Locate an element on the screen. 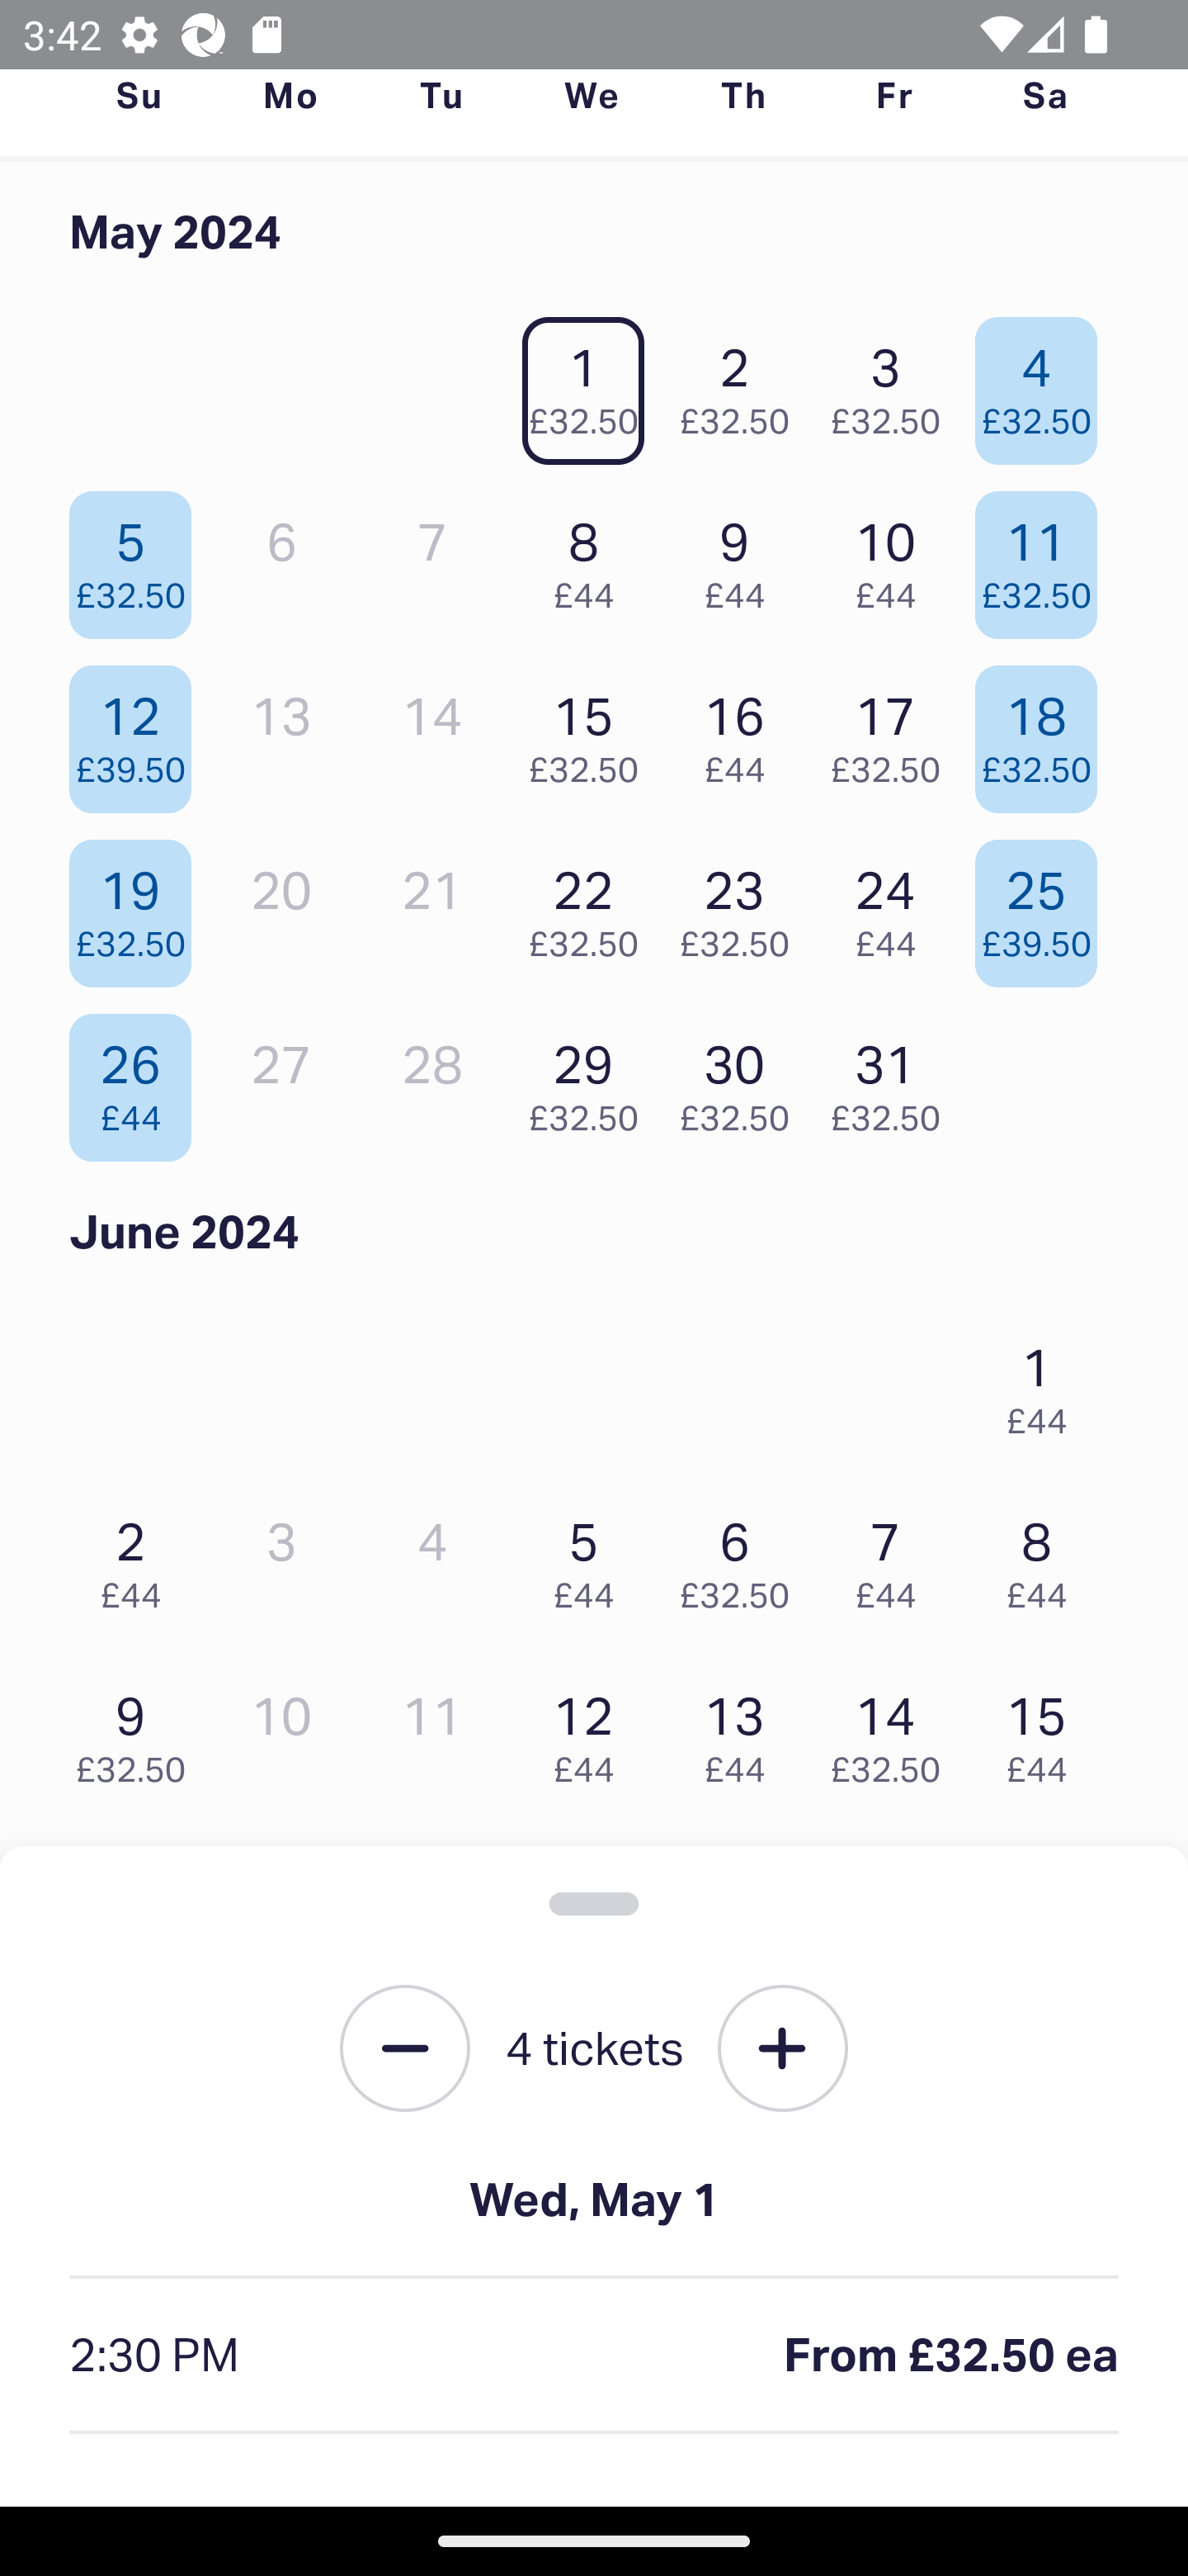  8 £44 is located at coordinates (1044, 1557).